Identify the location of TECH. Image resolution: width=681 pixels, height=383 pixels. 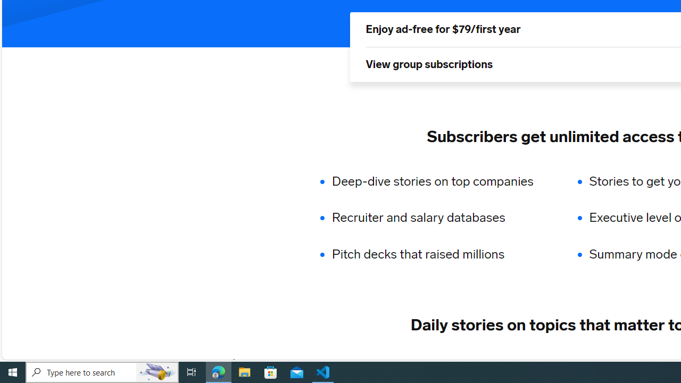
(262, 362).